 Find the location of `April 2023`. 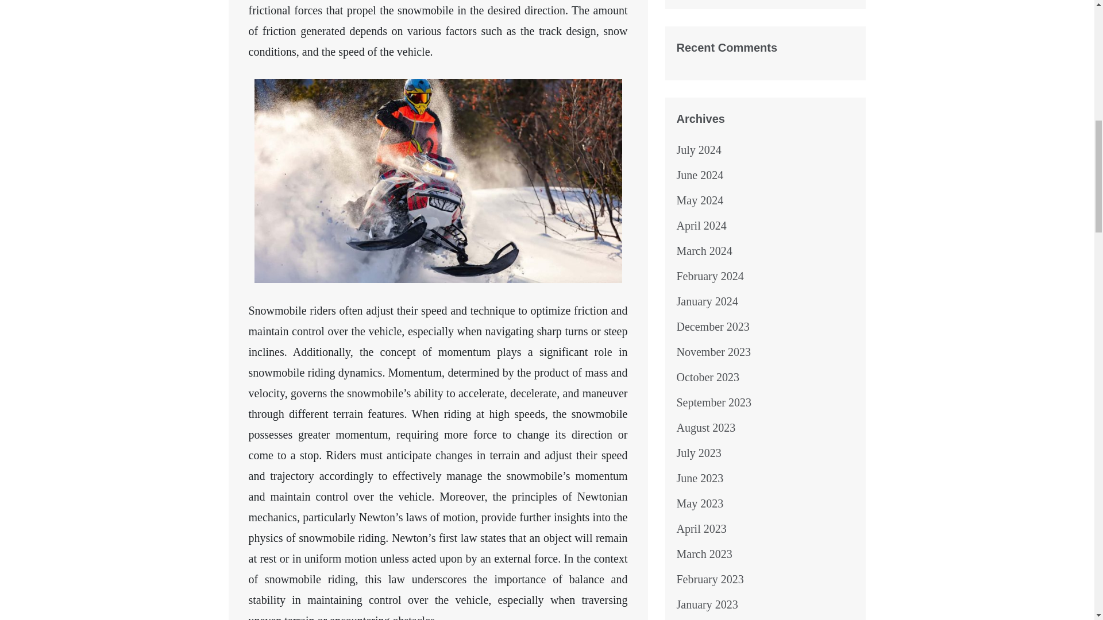

April 2023 is located at coordinates (702, 529).